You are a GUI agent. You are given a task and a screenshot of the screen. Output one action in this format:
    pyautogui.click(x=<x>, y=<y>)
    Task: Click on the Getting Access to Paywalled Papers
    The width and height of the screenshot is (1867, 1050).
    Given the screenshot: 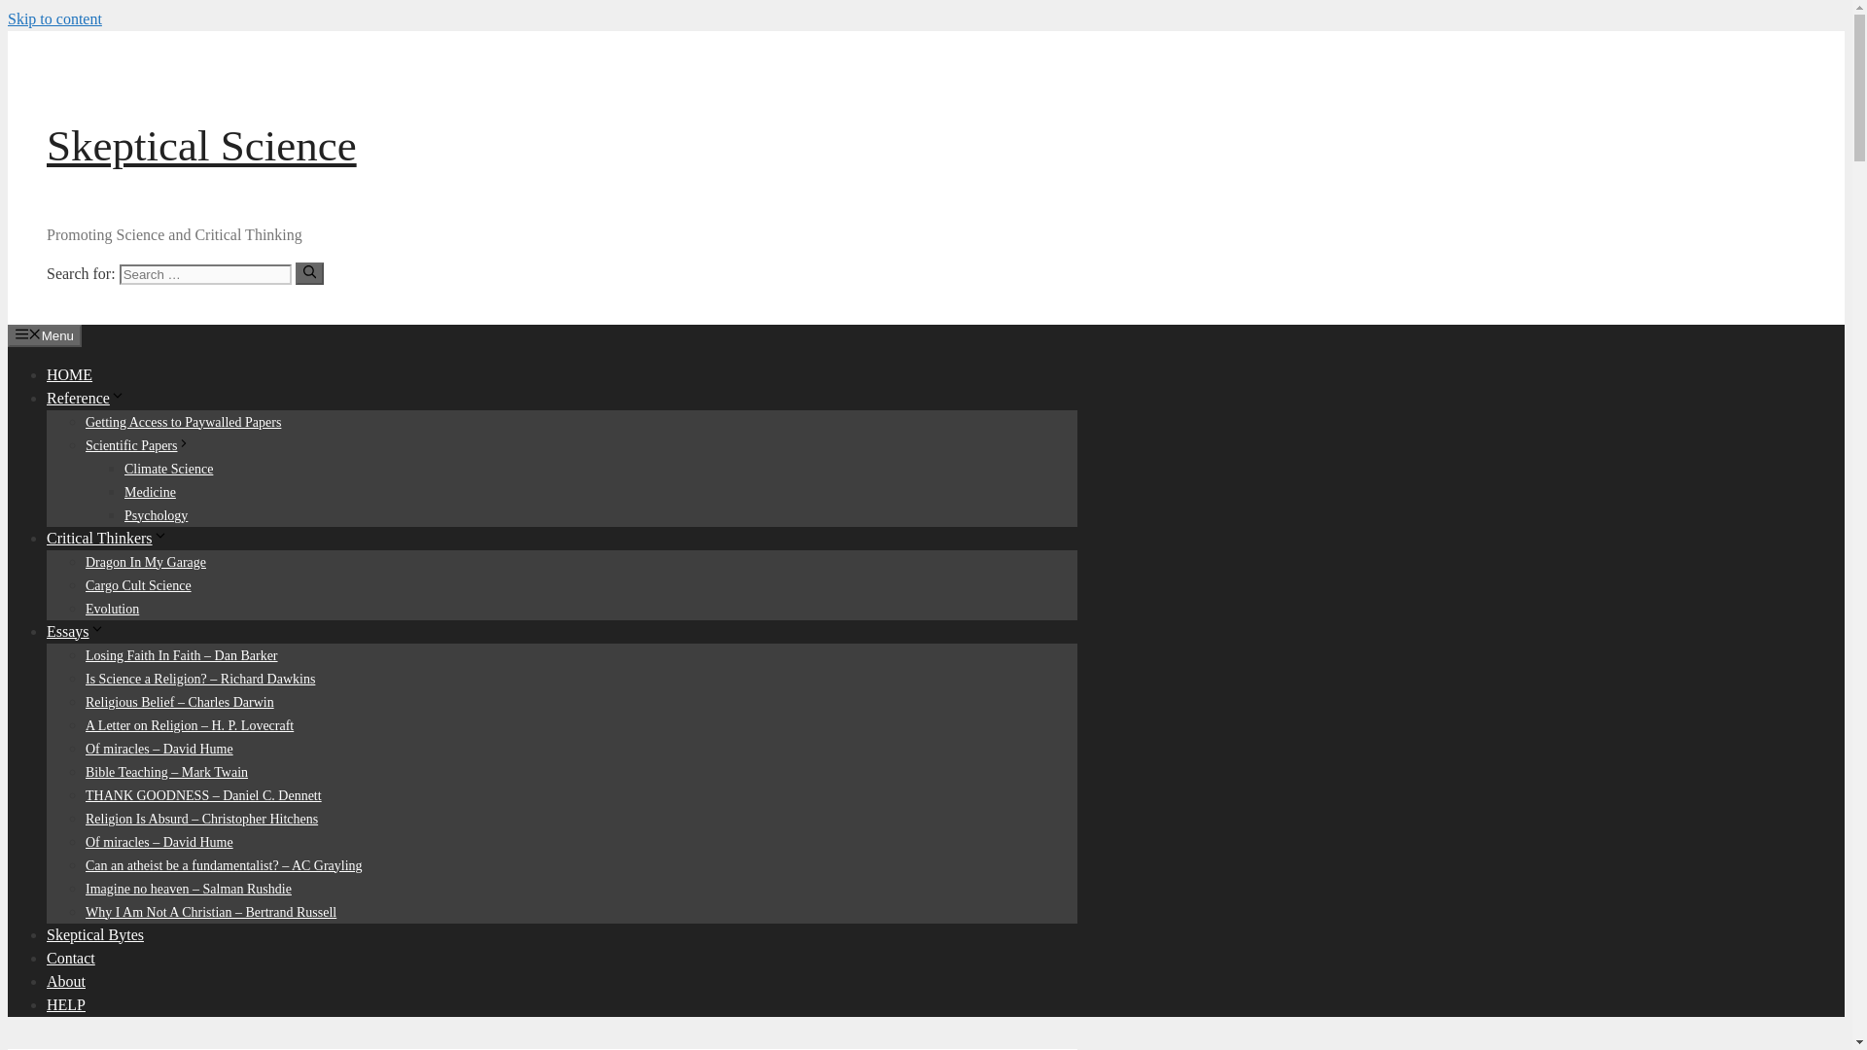 What is the action you would take?
    pyautogui.click(x=183, y=420)
    